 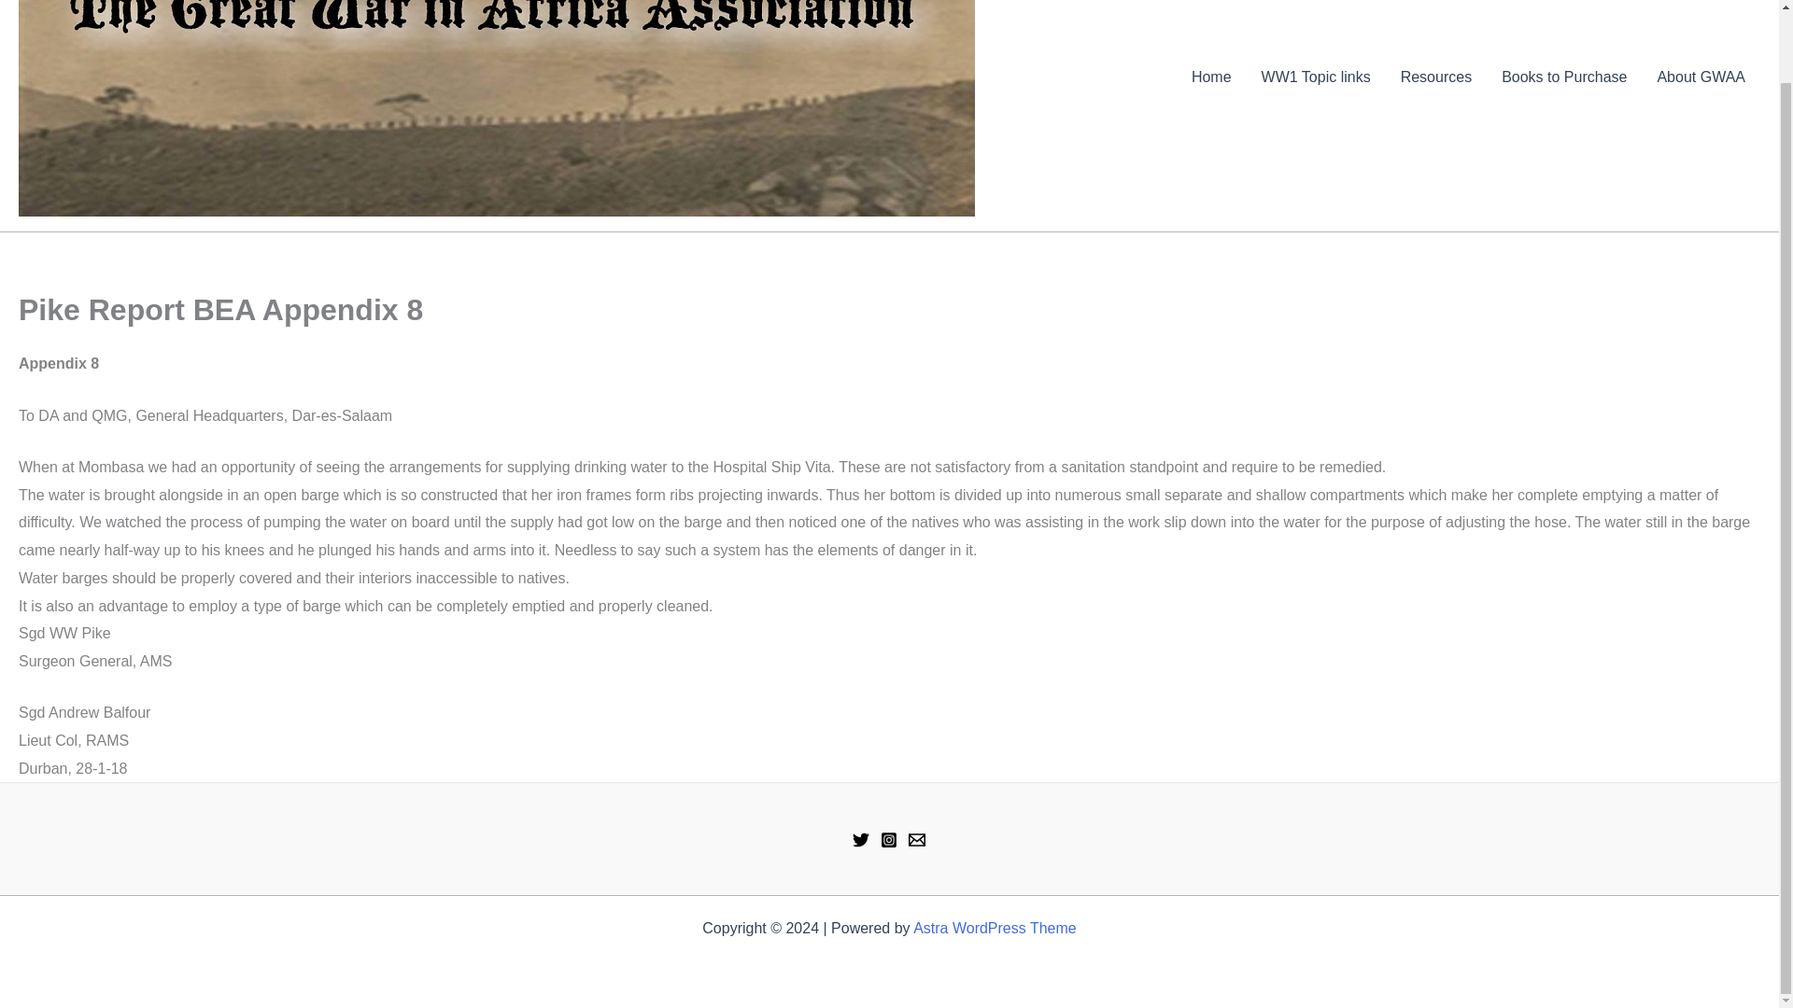 I want to click on WW1 Topic links, so click(x=1316, y=77).